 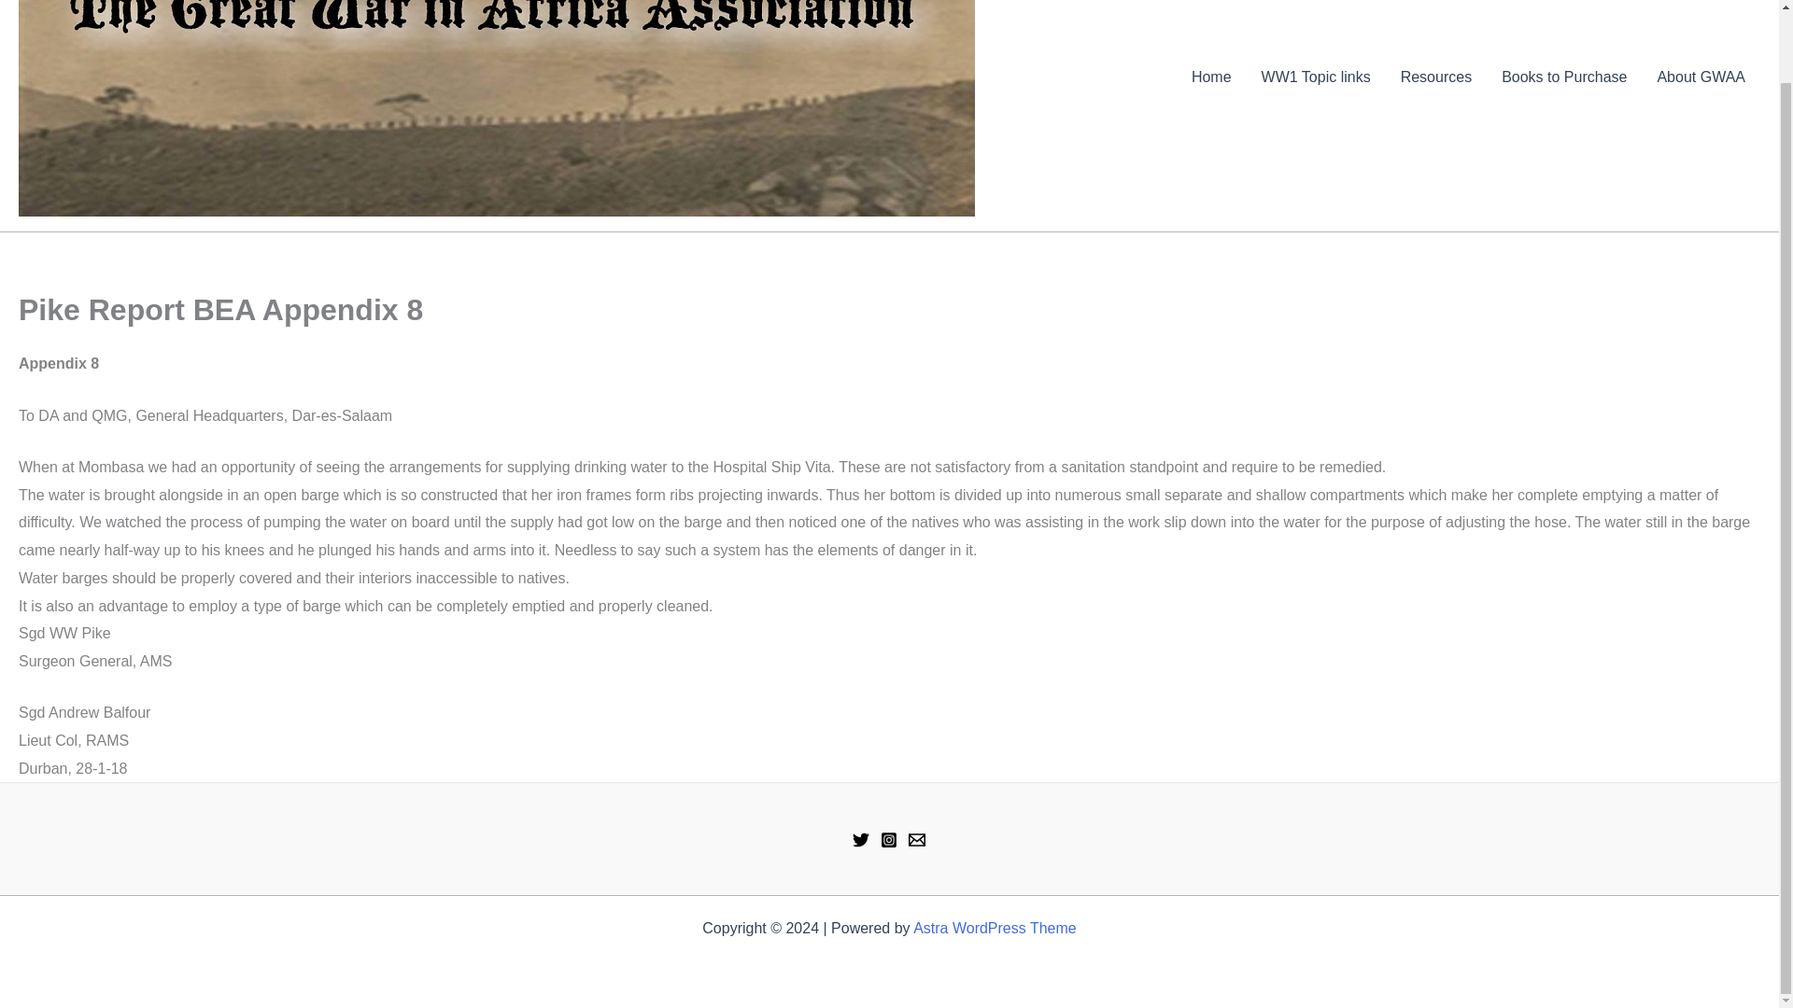 I want to click on WW1 Topic links, so click(x=1316, y=77).